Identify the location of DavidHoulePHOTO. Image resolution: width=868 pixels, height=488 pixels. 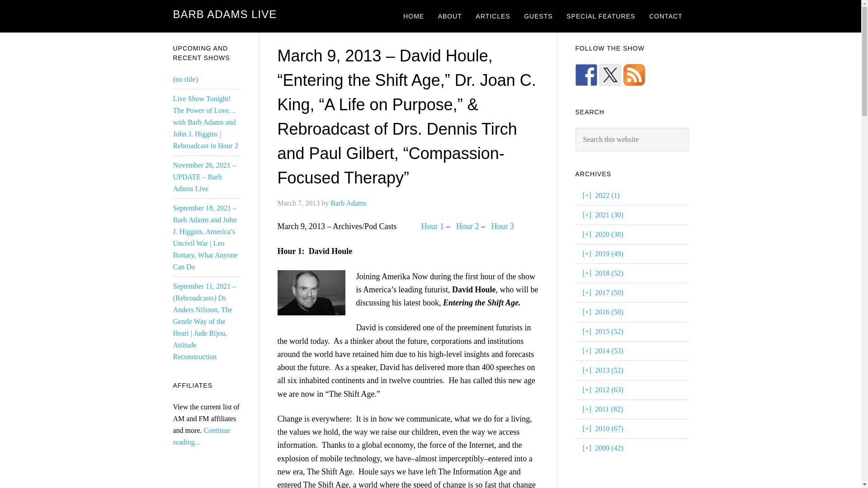
(311, 293).